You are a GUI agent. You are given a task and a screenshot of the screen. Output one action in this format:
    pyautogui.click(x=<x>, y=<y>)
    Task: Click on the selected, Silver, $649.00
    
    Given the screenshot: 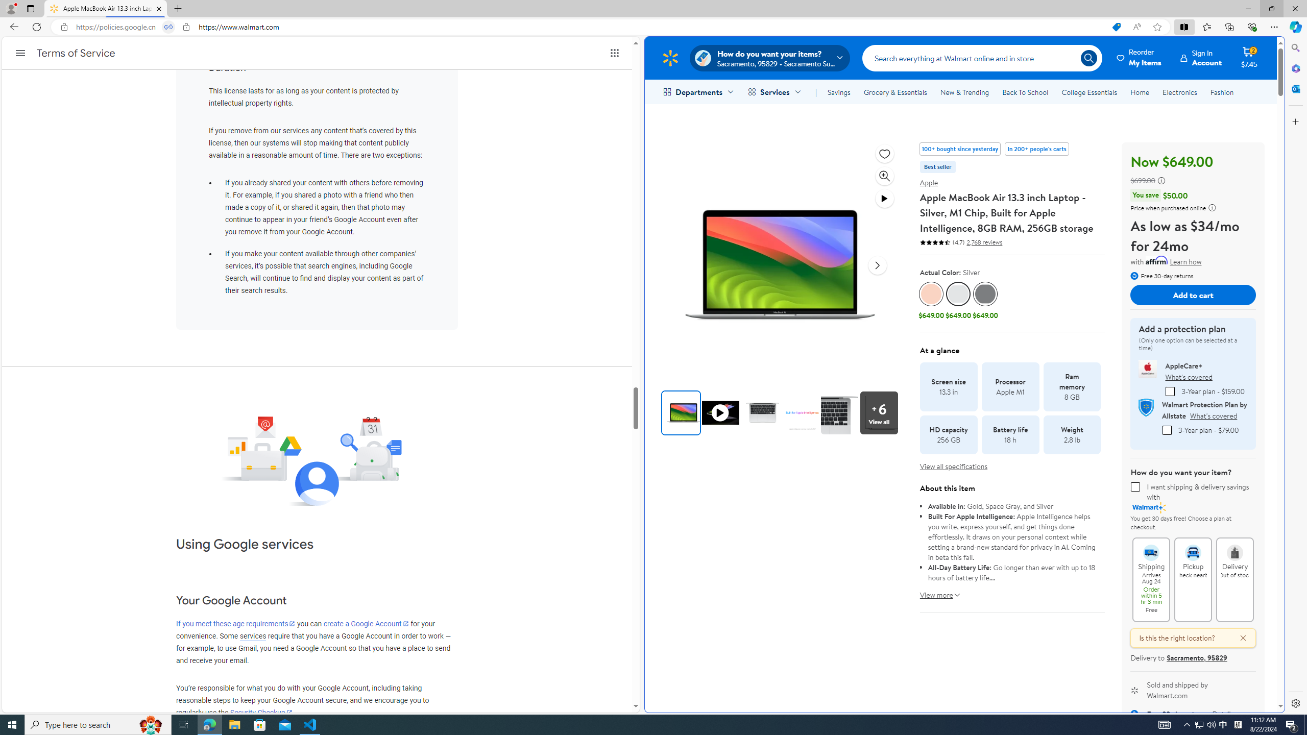 What is the action you would take?
    pyautogui.click(x=958, y=301)
    